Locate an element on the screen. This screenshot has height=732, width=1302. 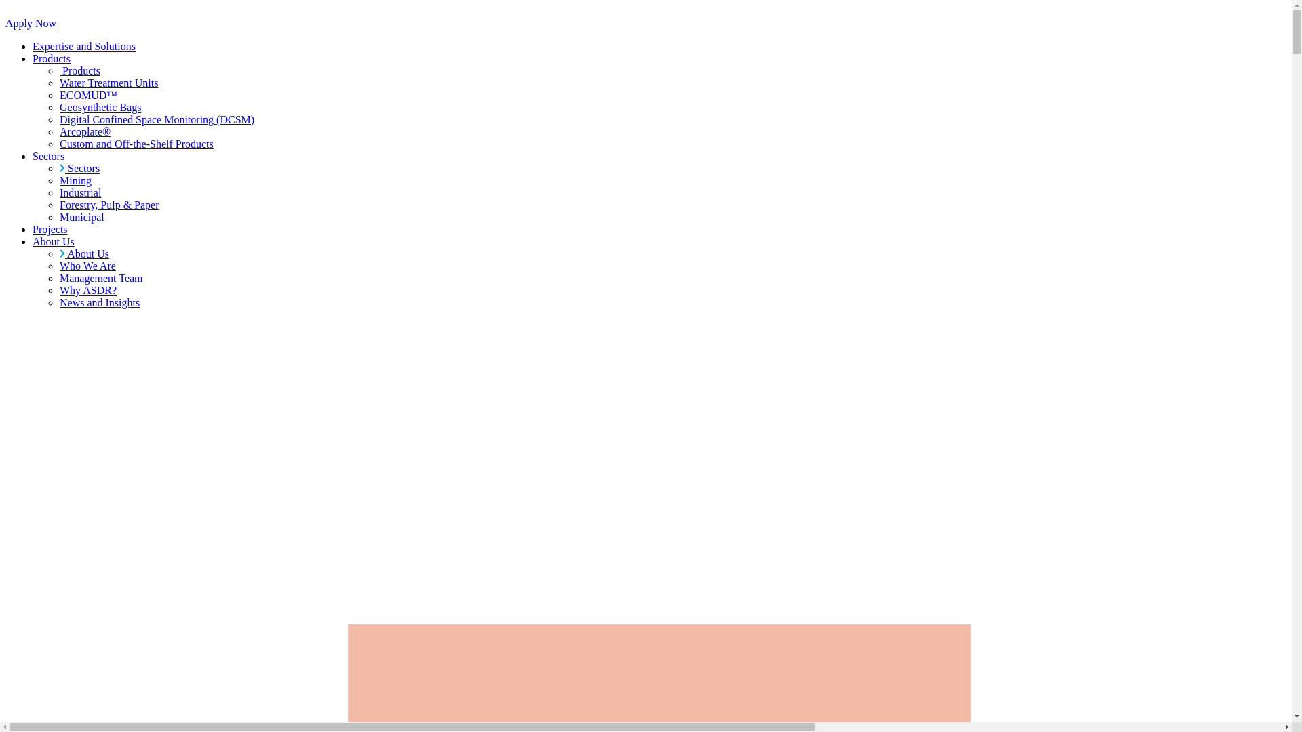
Apply Now is located at coordinates (31, 23).